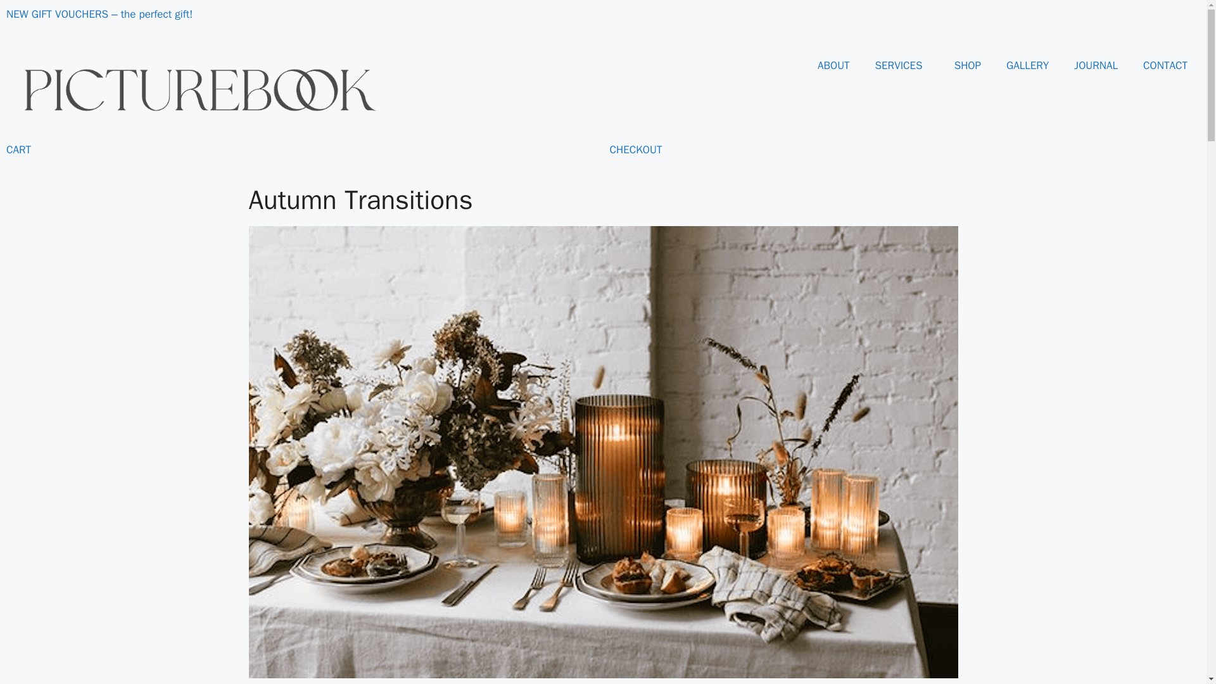 This screenshot has height=684, width=1216. I want to click on CHECKOUT, so click(635, 149).